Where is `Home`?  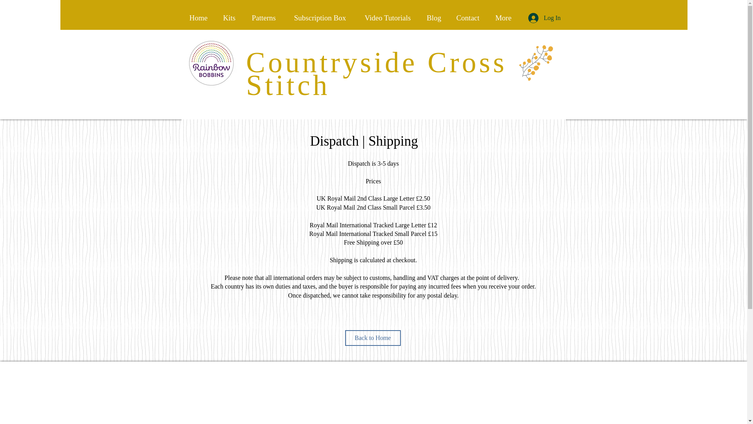
Home is located at coordinates (198, 18).